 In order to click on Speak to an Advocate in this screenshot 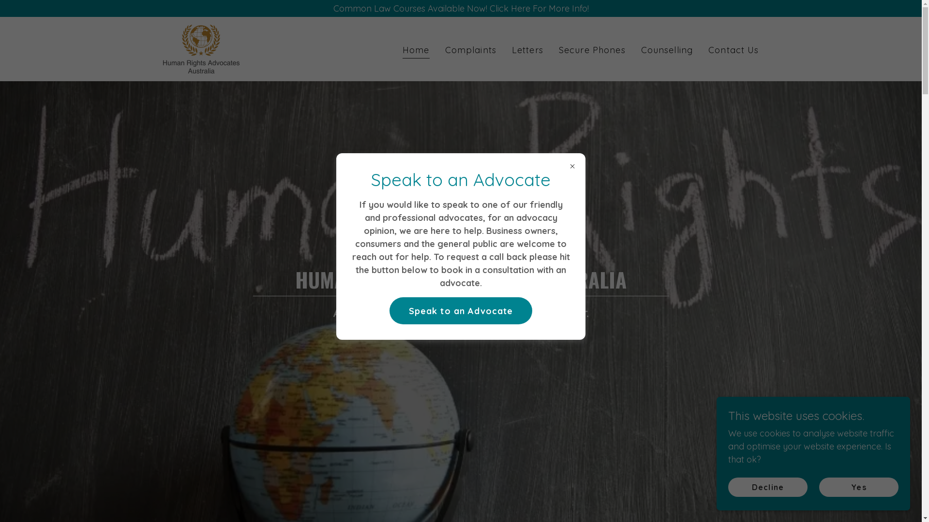, I will do `click(461, 311)`.